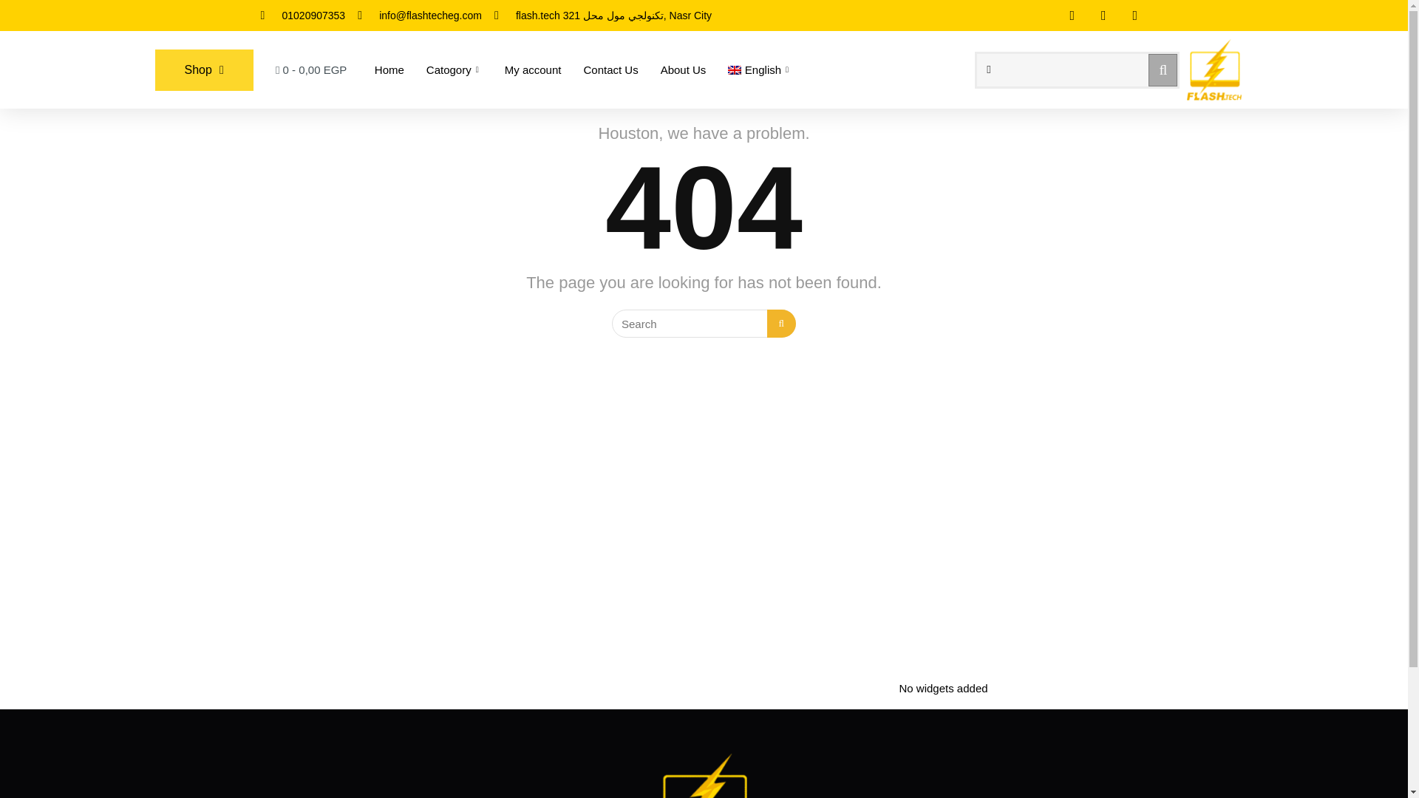 The image size is (1419, 798). What do you see at coordinates (204, 69) in the screenshot?
I see `Shop` at bounding box center [204, 69].